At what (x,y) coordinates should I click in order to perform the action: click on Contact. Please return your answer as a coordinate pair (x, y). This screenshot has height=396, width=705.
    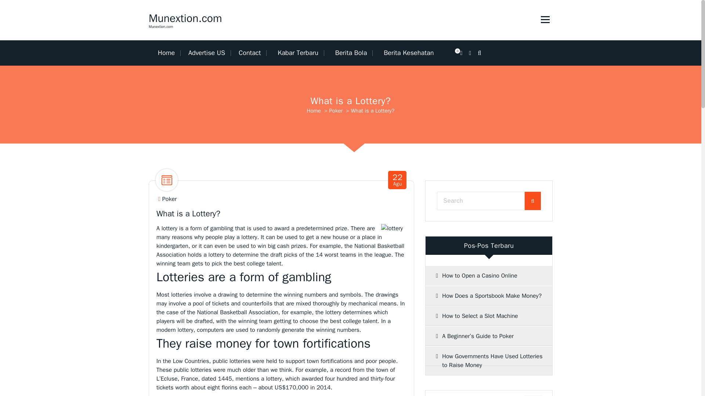
    Looking at the image, I should click on (249, 53).